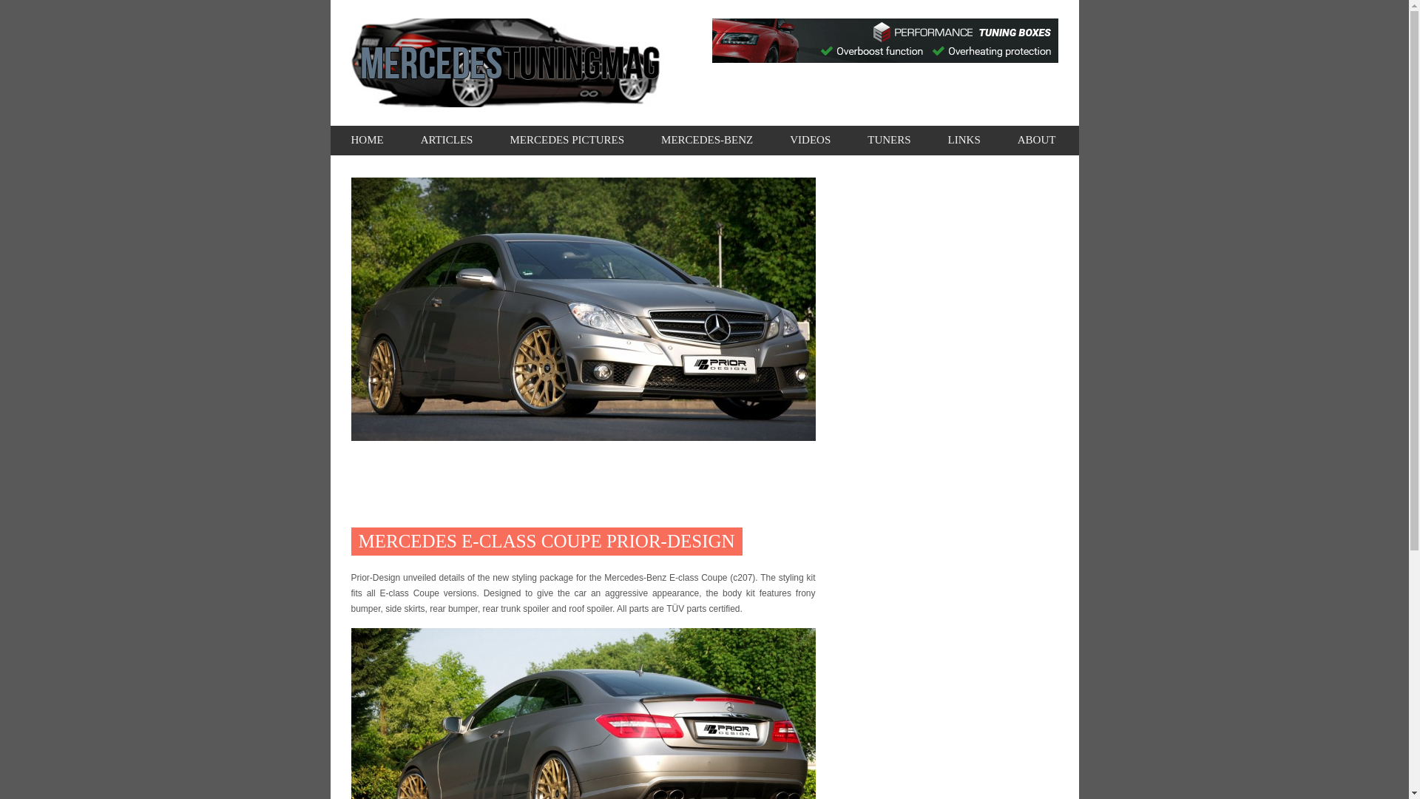 The height and width of the screenshot is (799, 1420). What do you see at coordinates (367, 140) in the screenshot?
I see `HOME` at bounding box center [367, 140].